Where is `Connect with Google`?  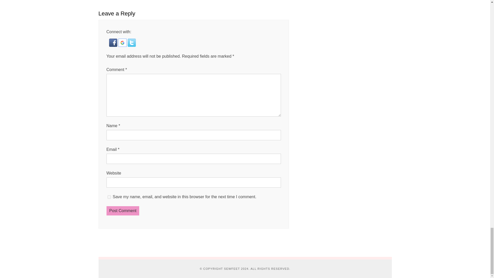
Connect with Google is located at coordinates (123, 45).